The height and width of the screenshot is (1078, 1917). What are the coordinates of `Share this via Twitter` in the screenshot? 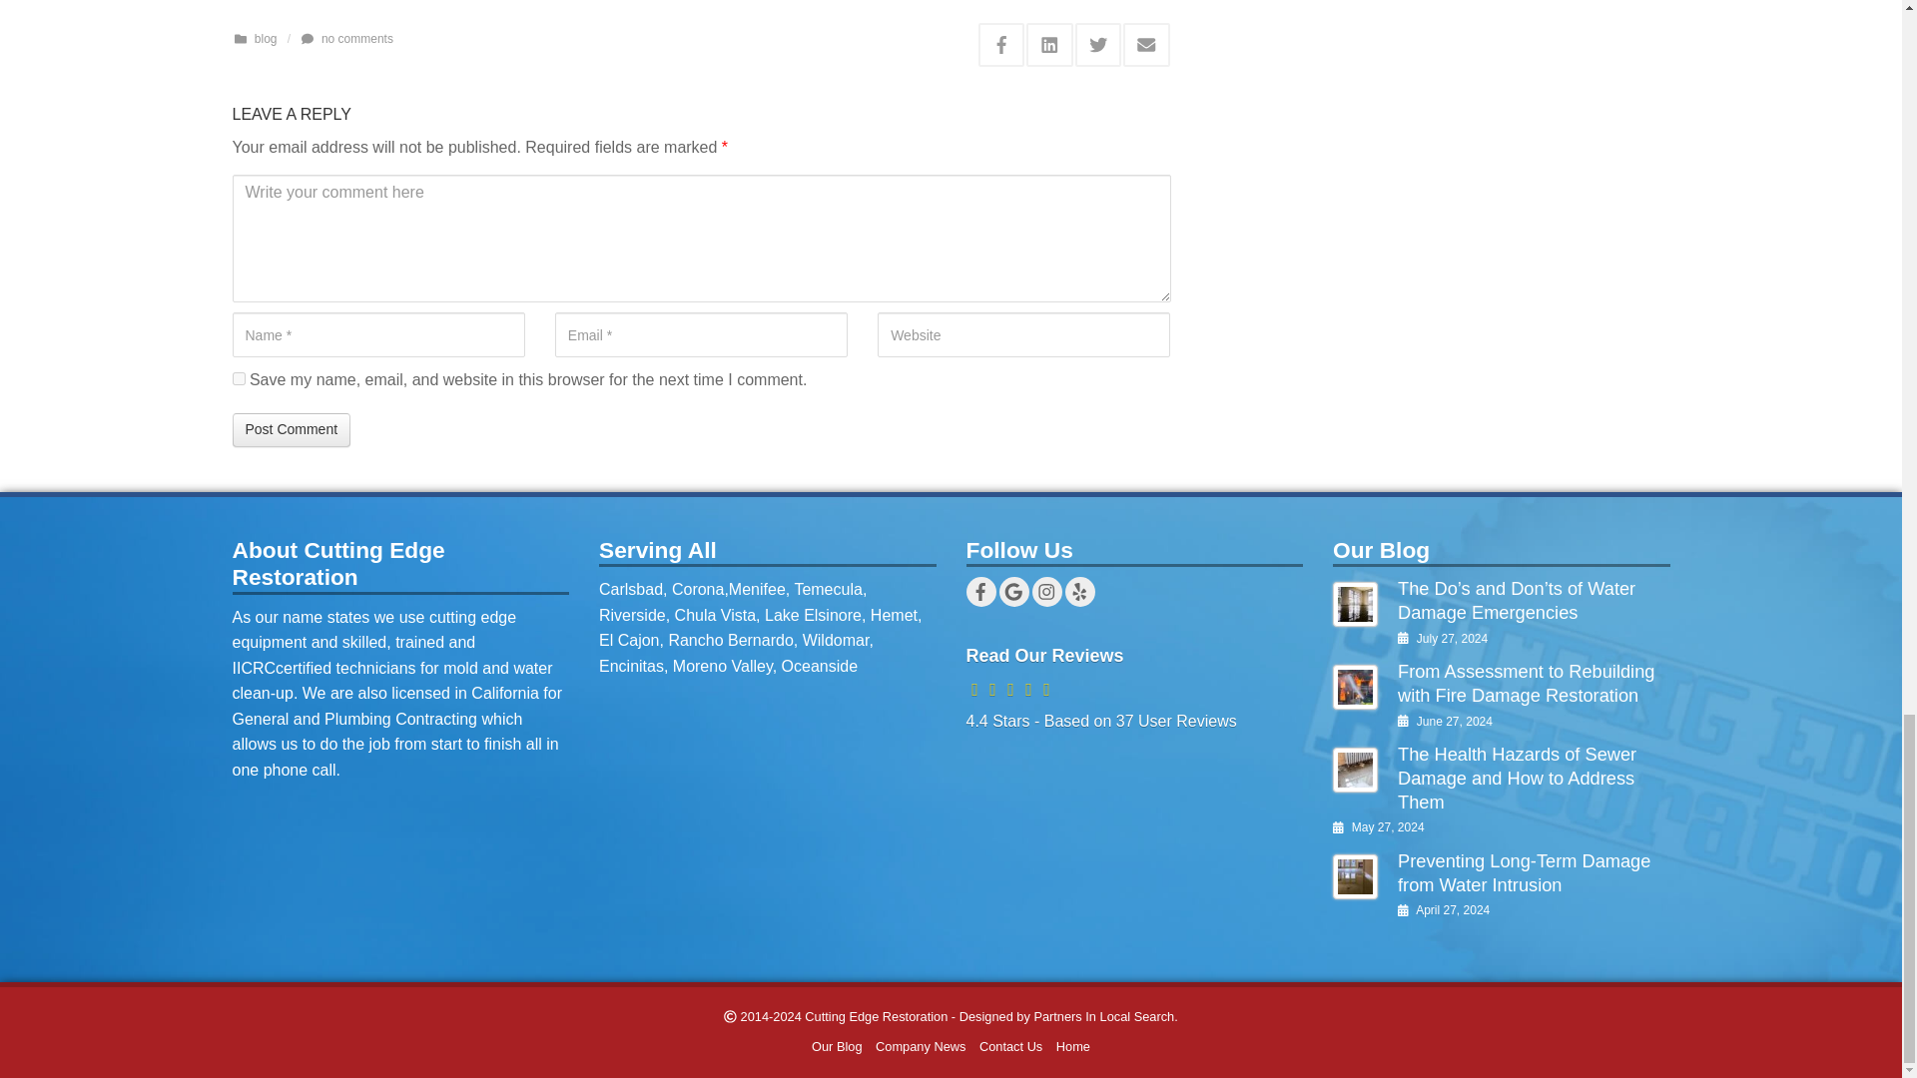 It's located at (1097, 44).